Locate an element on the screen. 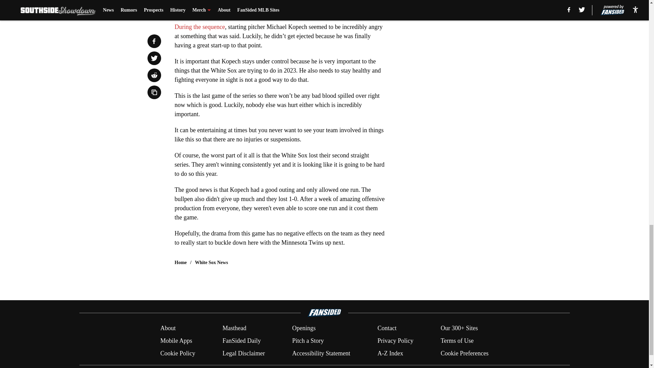  Masthead is located at coordinates (234, 328).